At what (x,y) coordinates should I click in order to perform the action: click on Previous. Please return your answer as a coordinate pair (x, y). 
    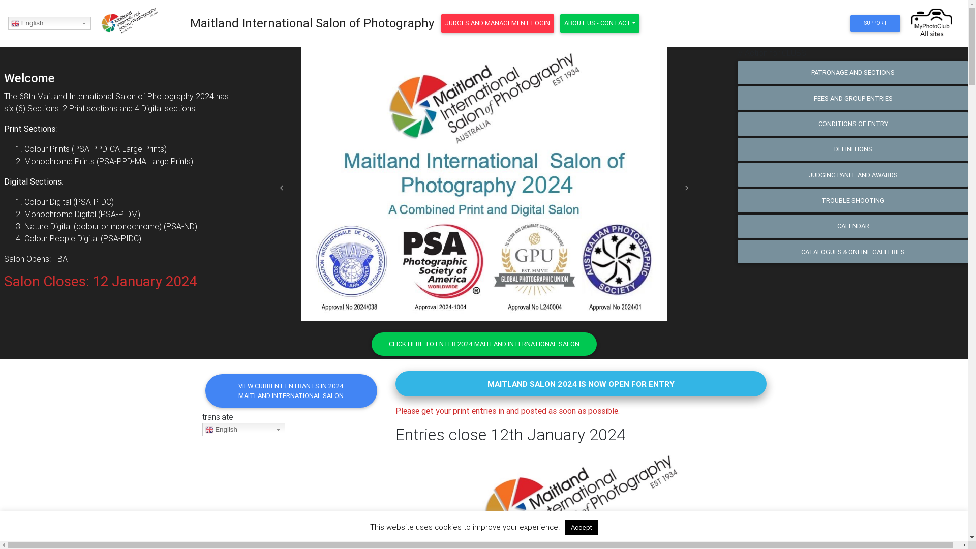
    Looking at the image, I should click on (282, 188).